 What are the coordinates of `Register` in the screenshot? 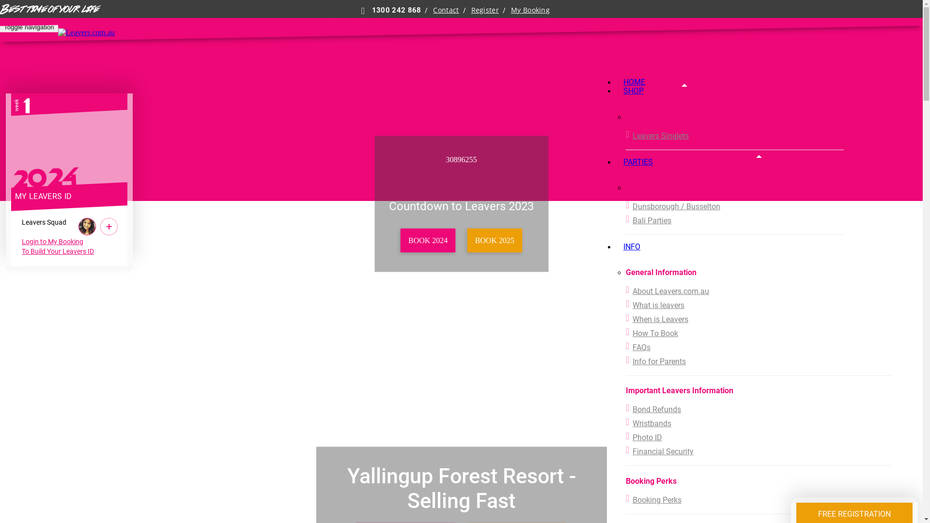 It's located at (485, 10).